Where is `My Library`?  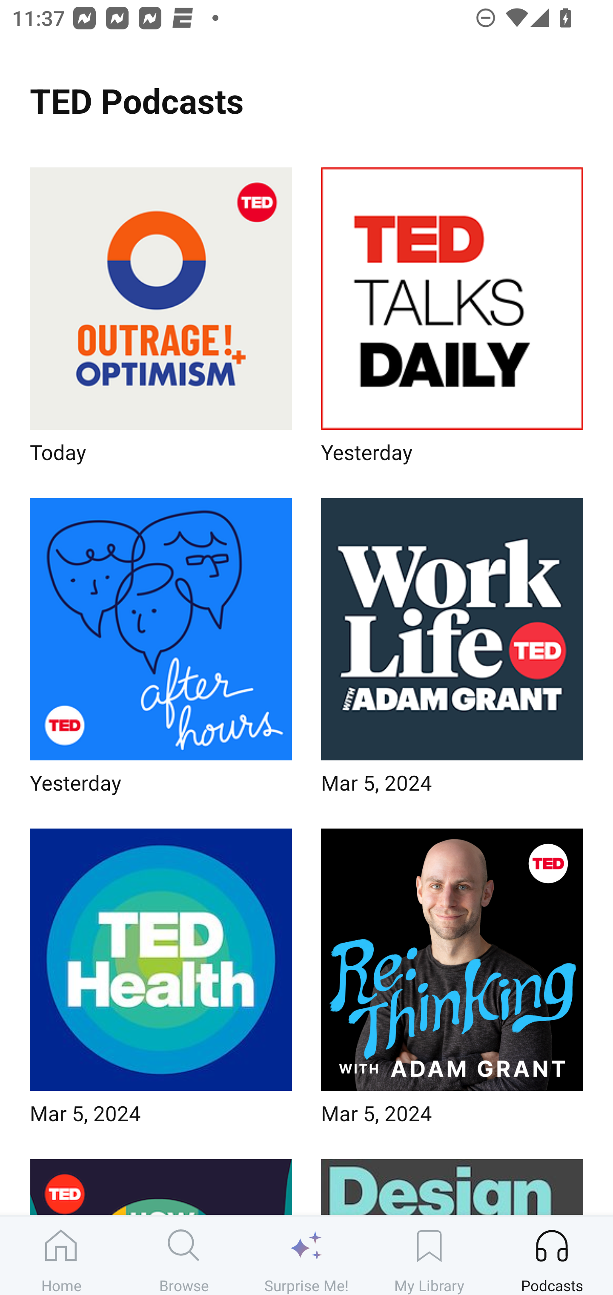
My Library is located at coordinates (429, 1255).